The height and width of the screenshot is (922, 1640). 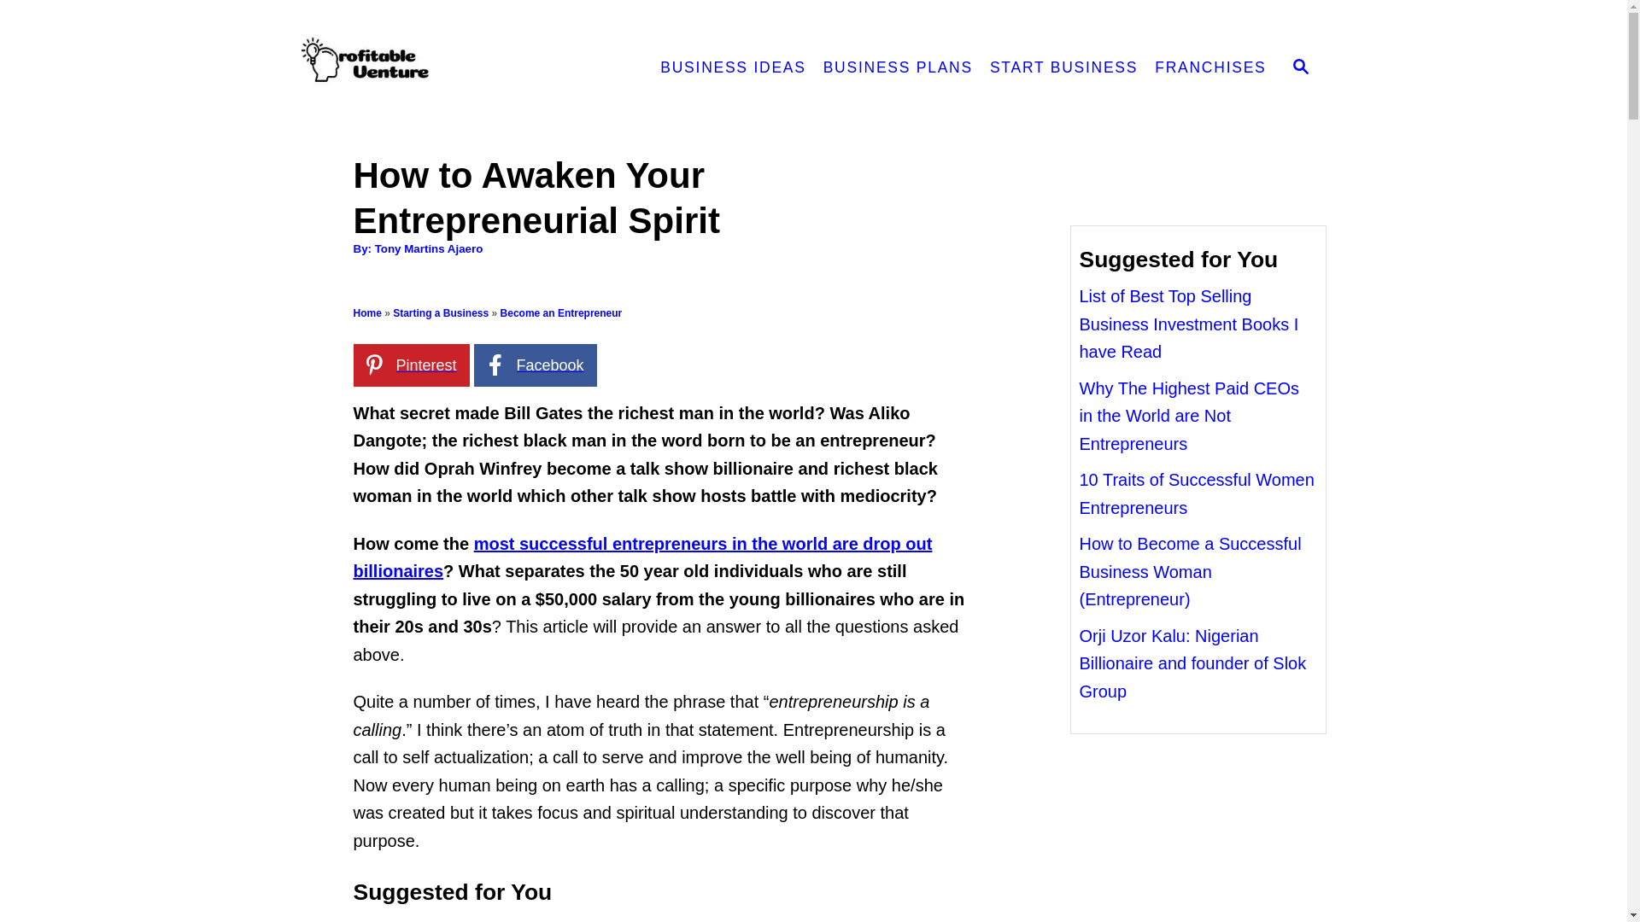 What do you see at coordinates (561, 312) in the screenshot?
I see `Become an Entrepreneur` at bounding box center [561, 312].